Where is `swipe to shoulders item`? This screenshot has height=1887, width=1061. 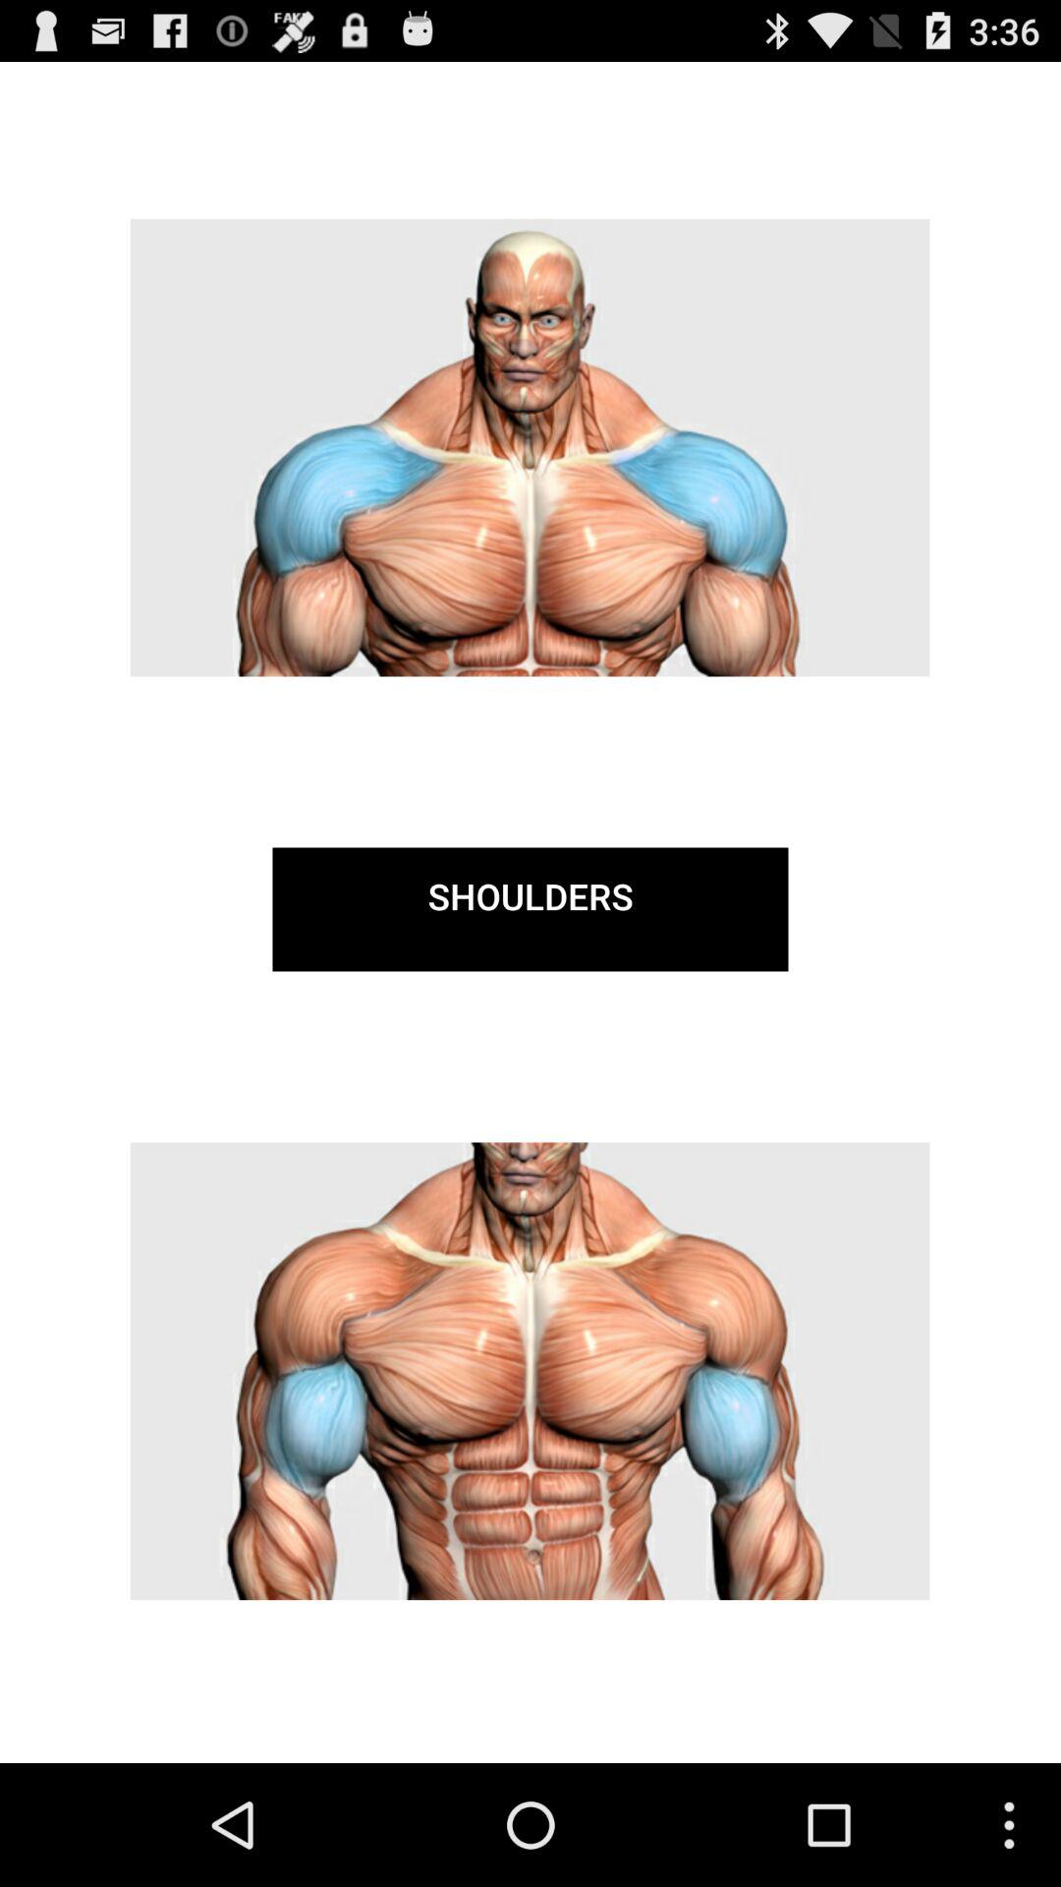
swipe to shoulders item is located at coordinates (530, 909).